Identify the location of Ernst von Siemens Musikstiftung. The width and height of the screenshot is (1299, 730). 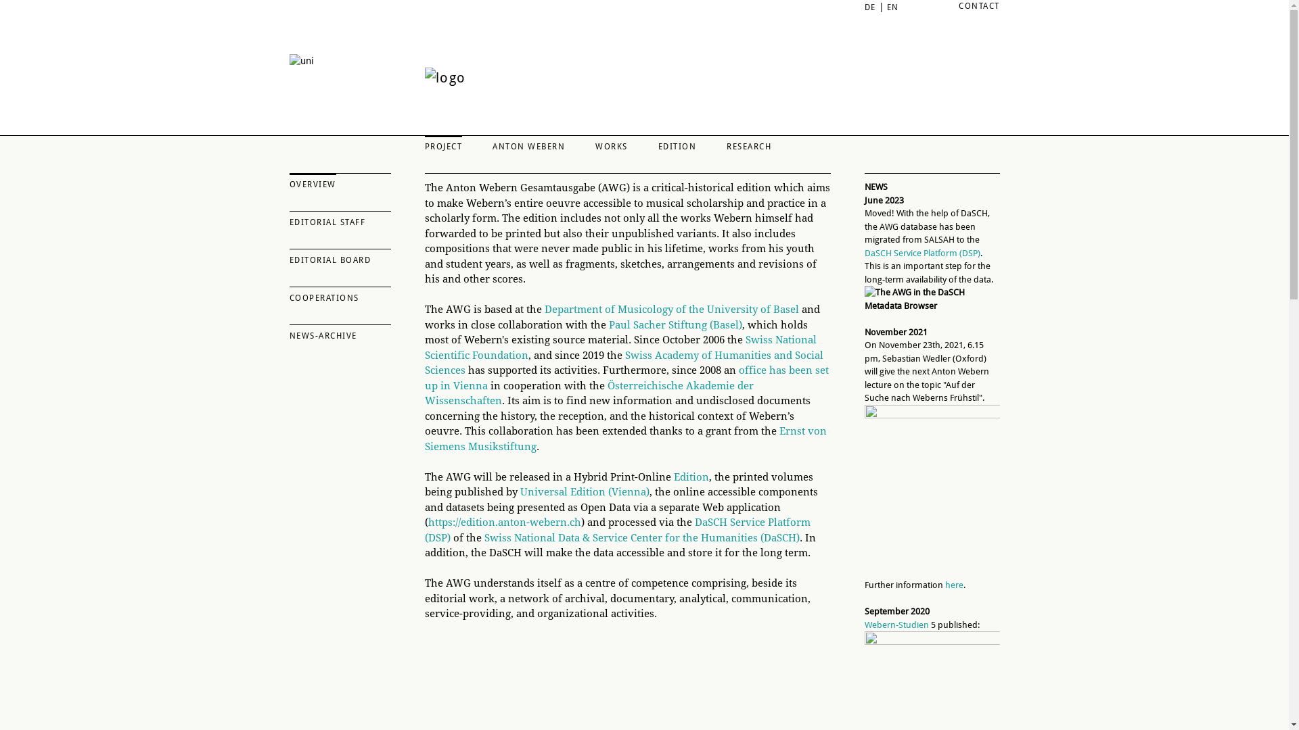
(626, 439).